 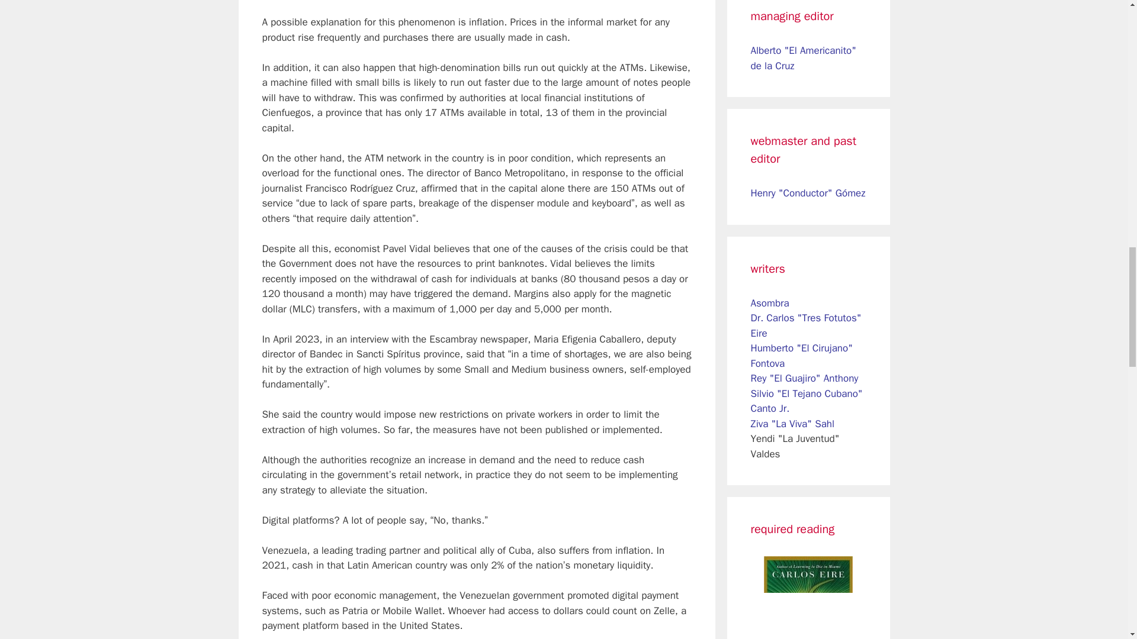 What do you see at coordinates (792, 424) in the screenshot?
I see `Ziva "La Viva" Sahl` at bounding box center [792, 424].